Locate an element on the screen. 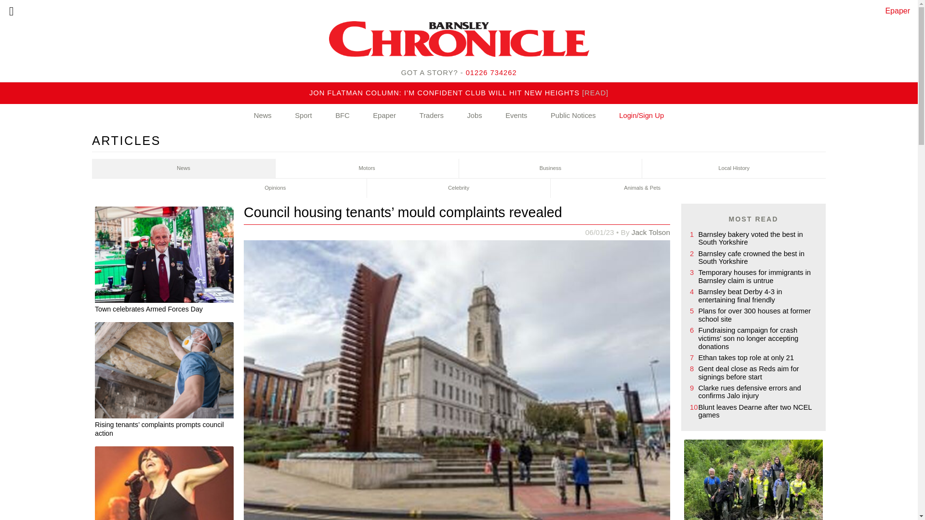  Epaper is located at coordinates (384, 116).